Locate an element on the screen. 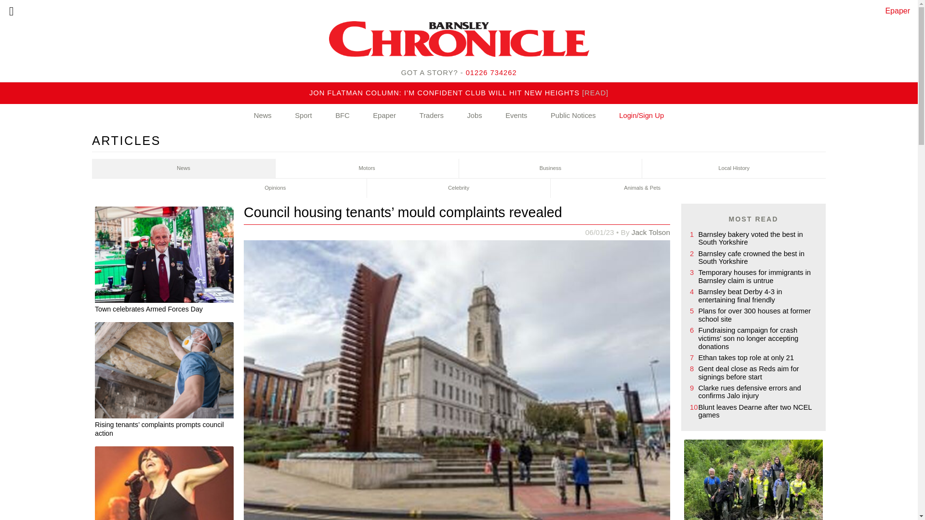  Epaper is located at coordinates (384, 116).